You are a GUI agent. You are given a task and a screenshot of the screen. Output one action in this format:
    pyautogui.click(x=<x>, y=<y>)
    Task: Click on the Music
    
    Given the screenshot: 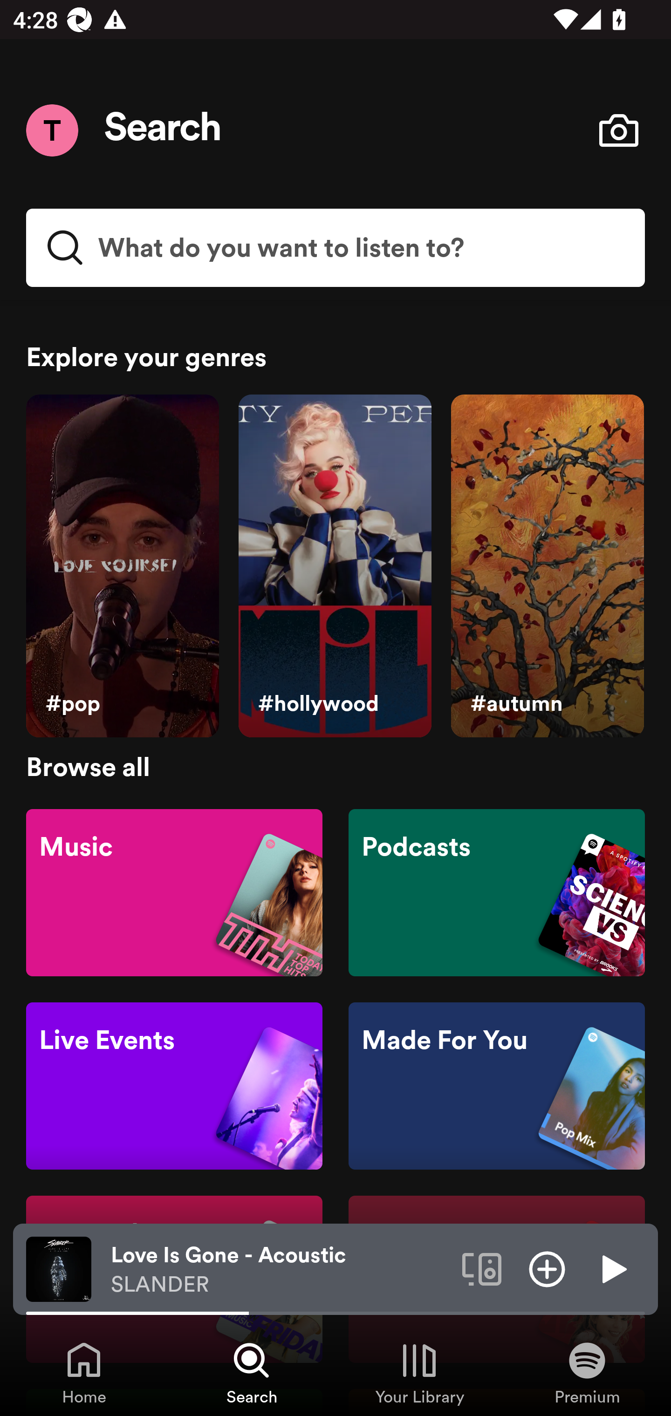 What is the action you would take?
    pyautogui.click(x=174, y=892)
    